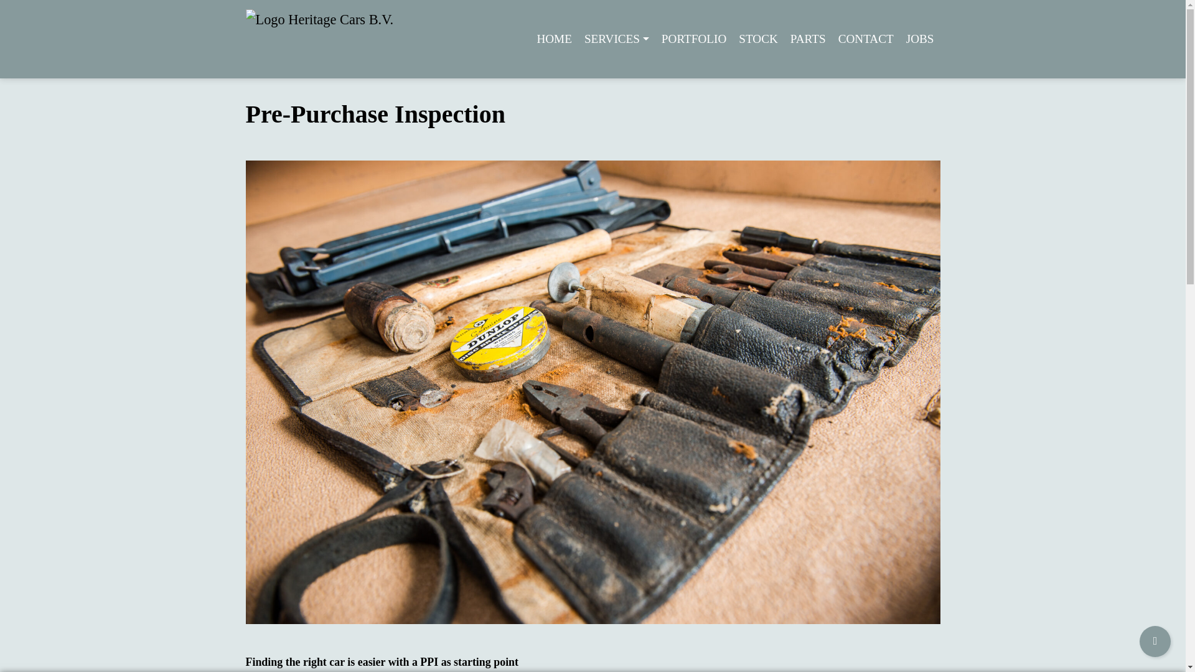 The width and height of the screenshot is (1195, 672). Describe the element at coordinates (319, 39) in the screenshot. I see `Heritage Cars B.V.` at that location.